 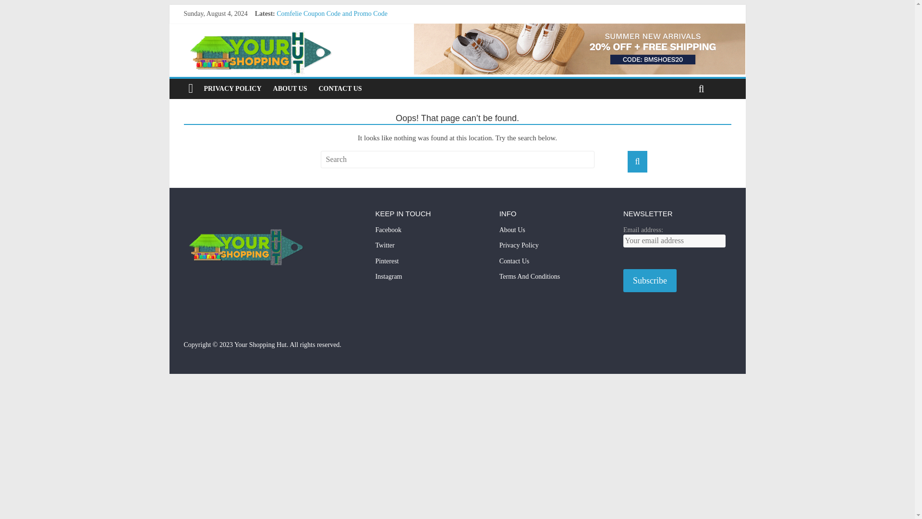 I want to click on Twitter, so click(x=429, y=248).